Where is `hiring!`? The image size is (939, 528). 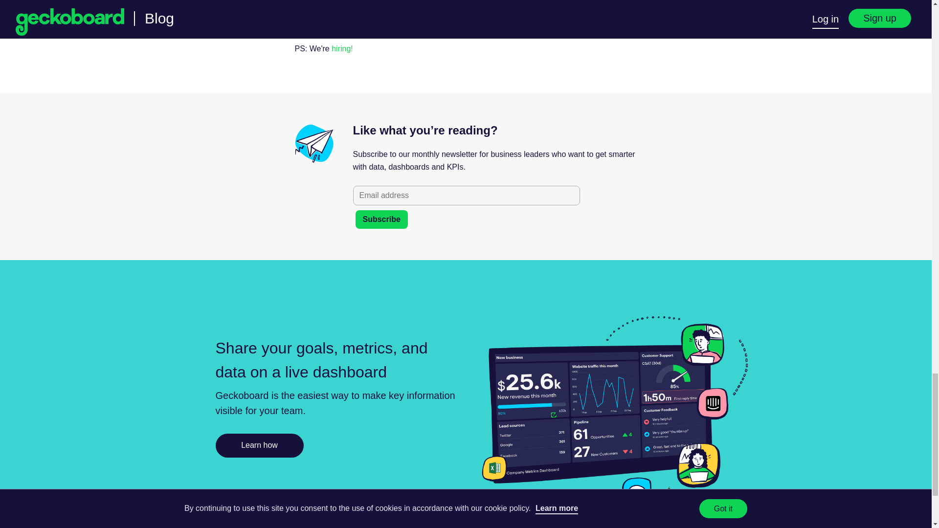 hiring! is located at coordinates (342, 48).